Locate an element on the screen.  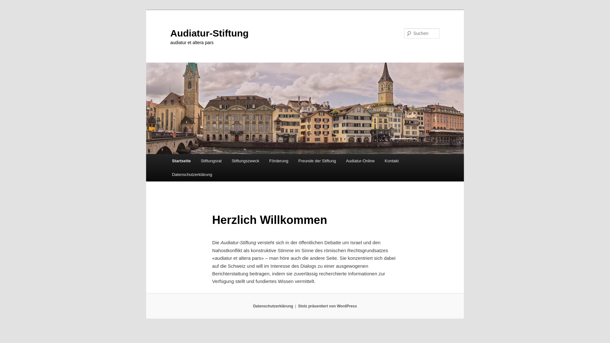
Suchen is located at coordinates (11, 4).